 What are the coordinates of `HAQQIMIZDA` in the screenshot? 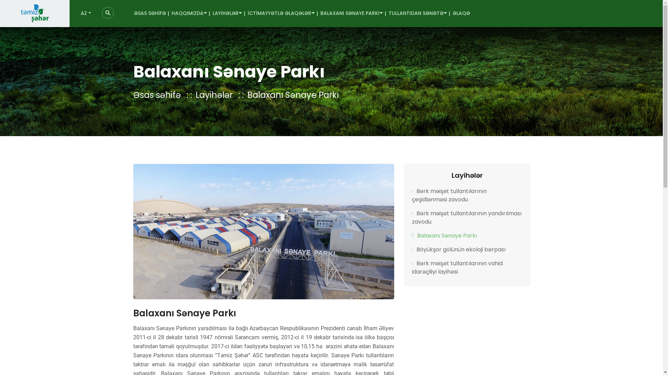 It's located at (189, 14).